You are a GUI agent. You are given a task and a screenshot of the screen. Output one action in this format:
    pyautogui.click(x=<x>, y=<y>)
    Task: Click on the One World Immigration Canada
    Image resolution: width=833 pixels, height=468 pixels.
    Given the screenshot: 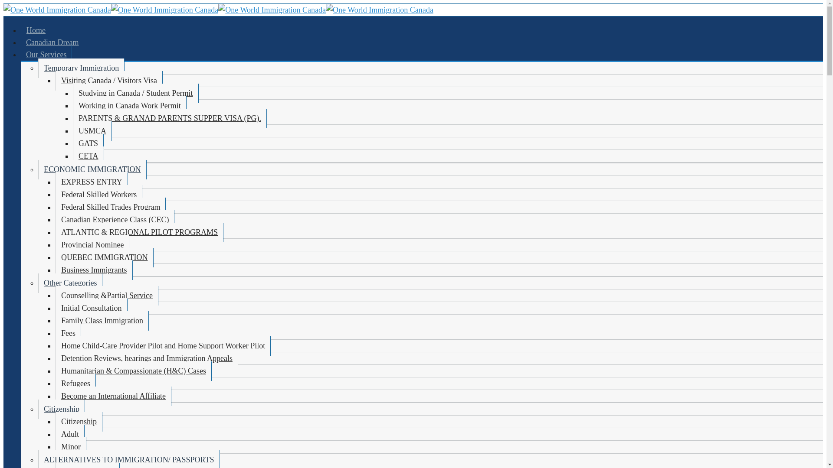 What is the action you would take?
    pyautogui.click(x=57, y=10)
    